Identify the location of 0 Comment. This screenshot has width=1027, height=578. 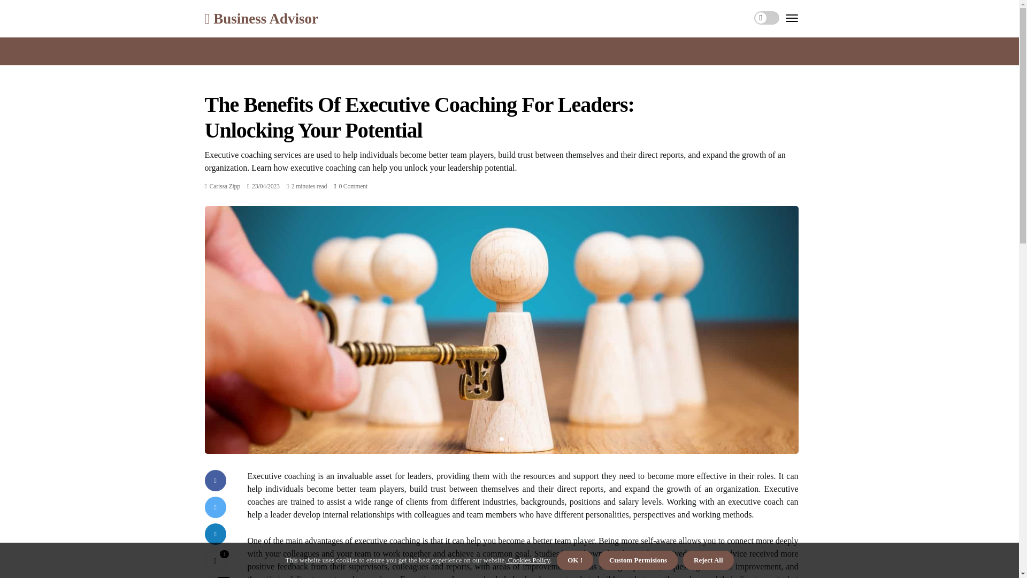
(353, 186).